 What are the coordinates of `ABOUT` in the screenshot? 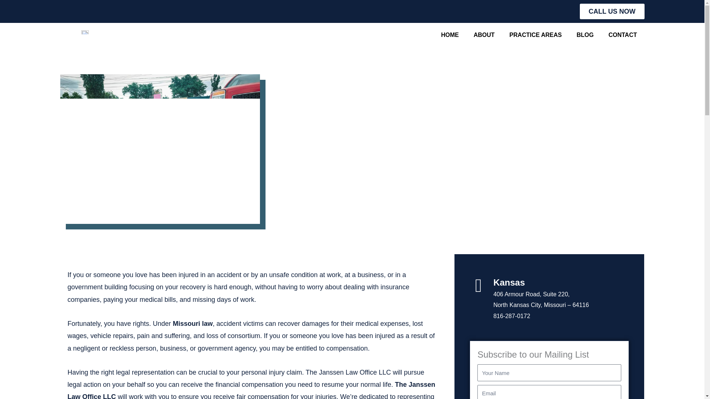 It's located at (484, 35).